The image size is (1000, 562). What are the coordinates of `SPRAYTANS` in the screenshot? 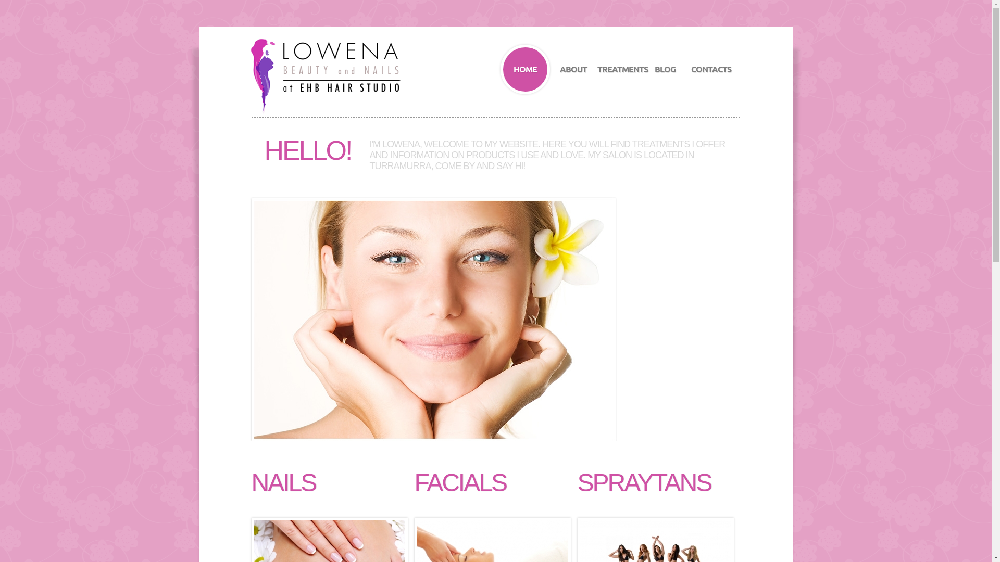 It's located at (645, 483).